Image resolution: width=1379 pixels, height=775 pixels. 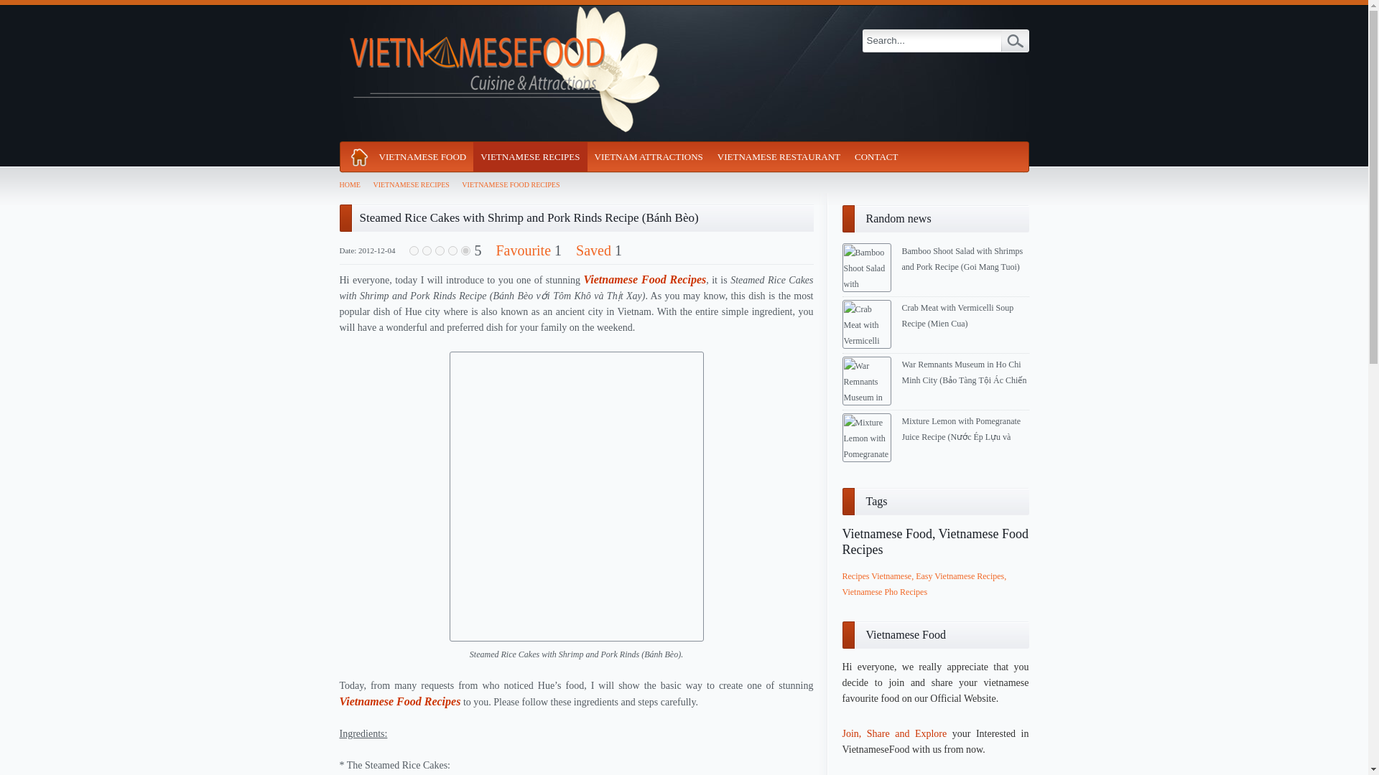 What do you see at coordinates (465, 251) in the screenshot?
I see `5` at bounding box center [465, 251].